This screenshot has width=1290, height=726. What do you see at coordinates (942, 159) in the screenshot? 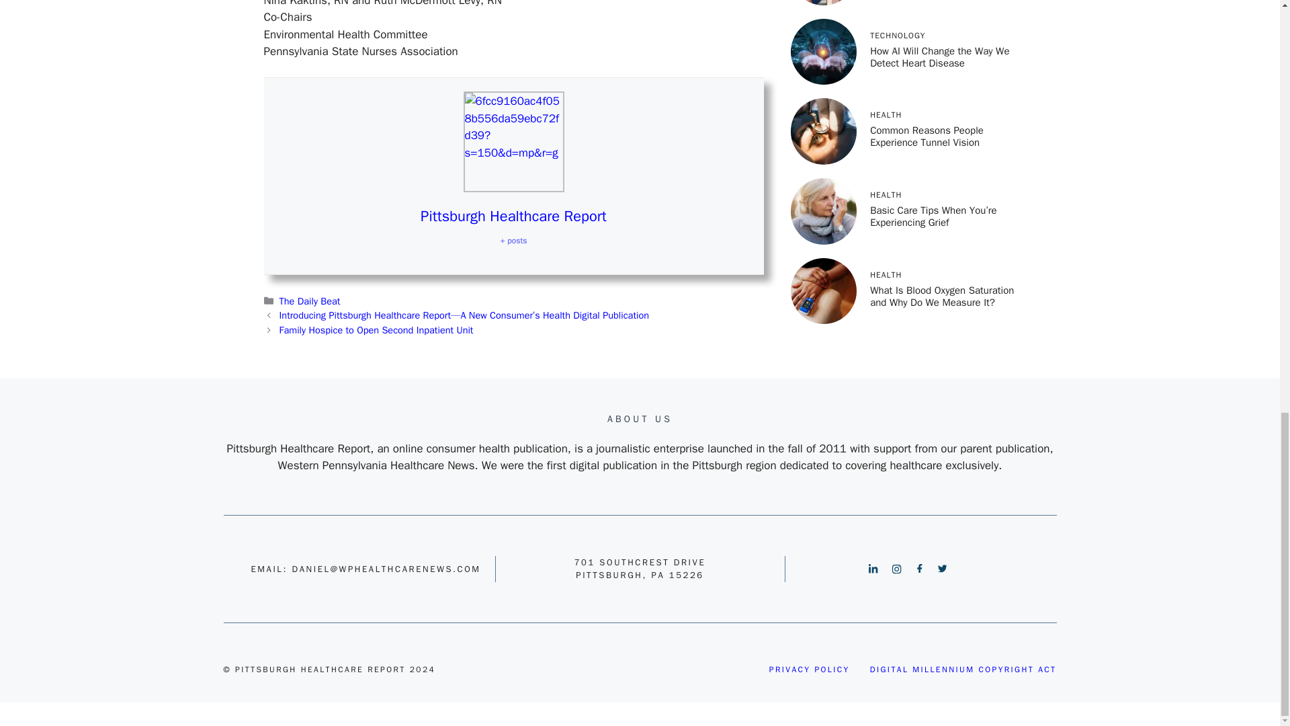
I see `What Is Blood Oxygen Saturation and Why Do We Measure It?` at bounding box center [942, 159].